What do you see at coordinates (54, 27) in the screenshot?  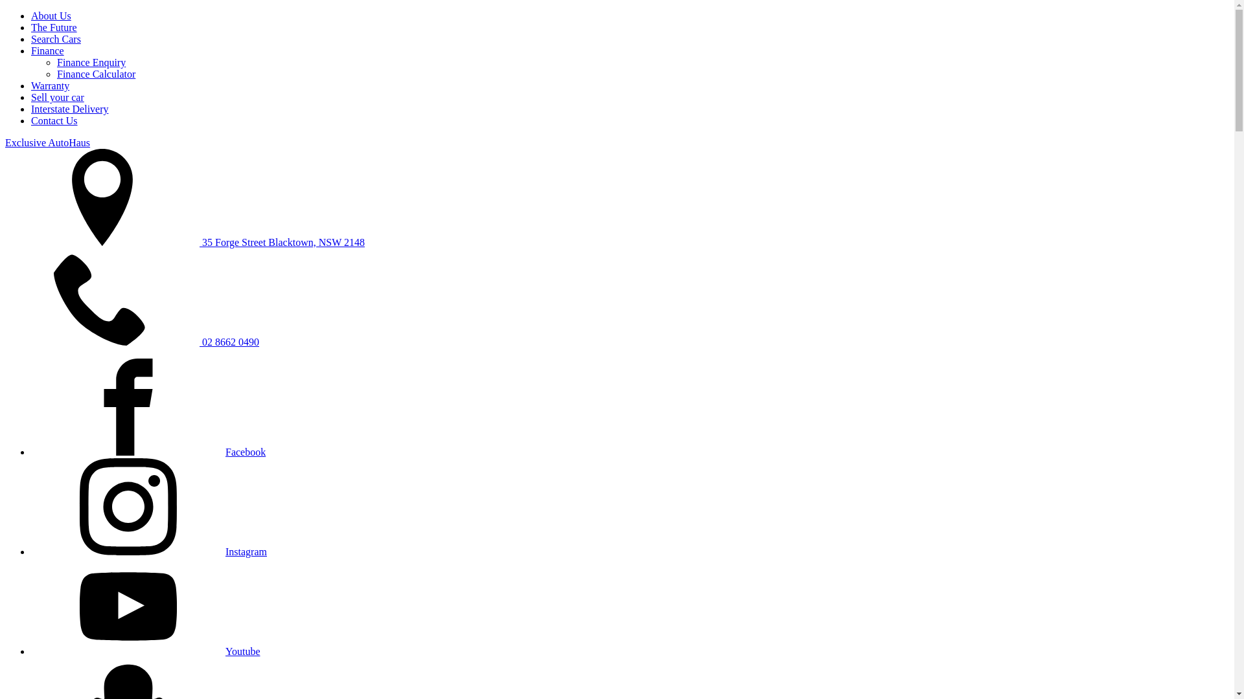 I see `The Future` at bounding box center [54, 27].